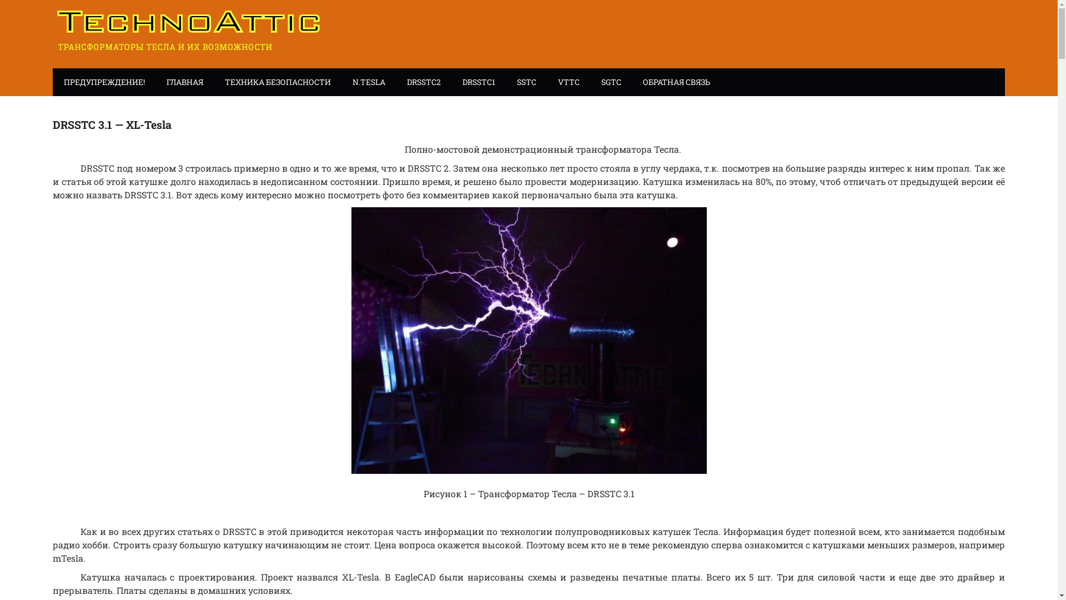  What do you see at coordinates (369, 82) in the screenshot?
I see `N.TESLA` at bounding box center [369, 82].